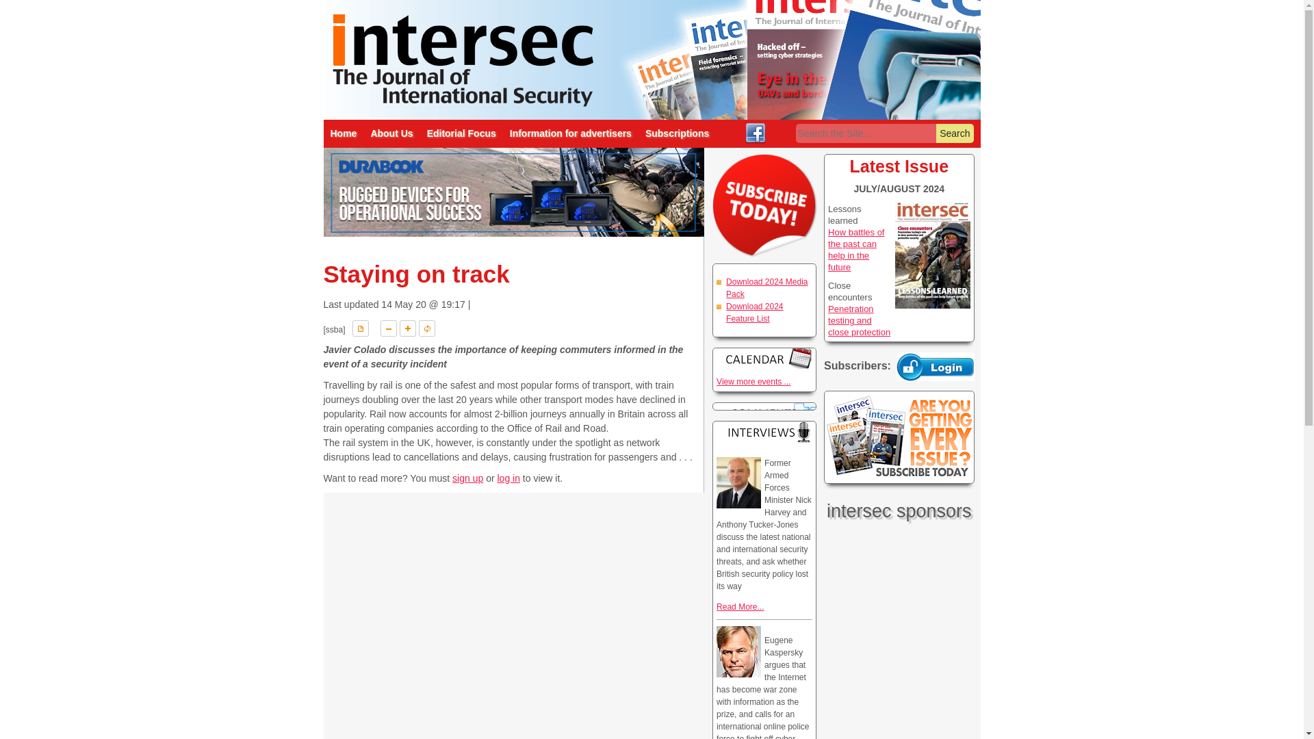 The height and width of the screenshot is (739, 1314). What do you see at coordinates (954, 133) in the screenshot?
I see `Search` at bounding box center [954, 133].